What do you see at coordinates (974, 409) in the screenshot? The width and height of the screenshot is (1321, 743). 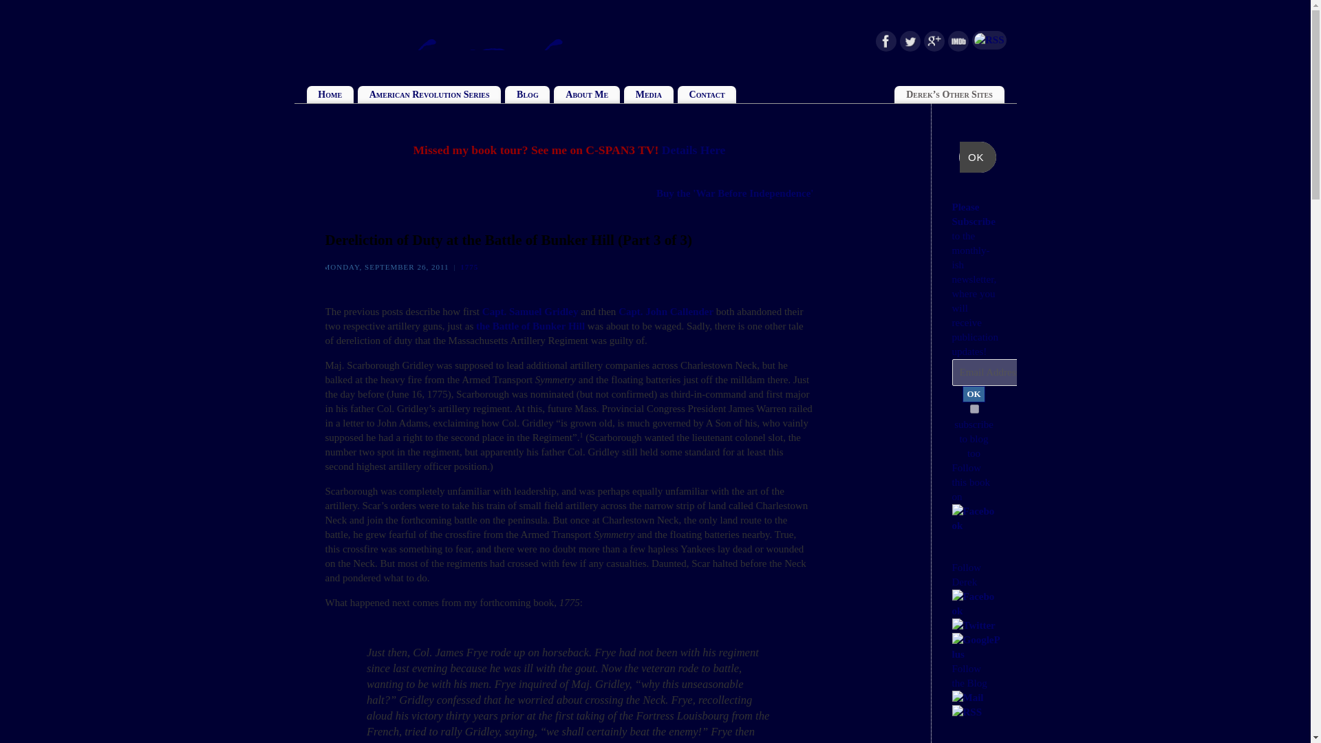 I see `2` at bounding box center [974, 409].